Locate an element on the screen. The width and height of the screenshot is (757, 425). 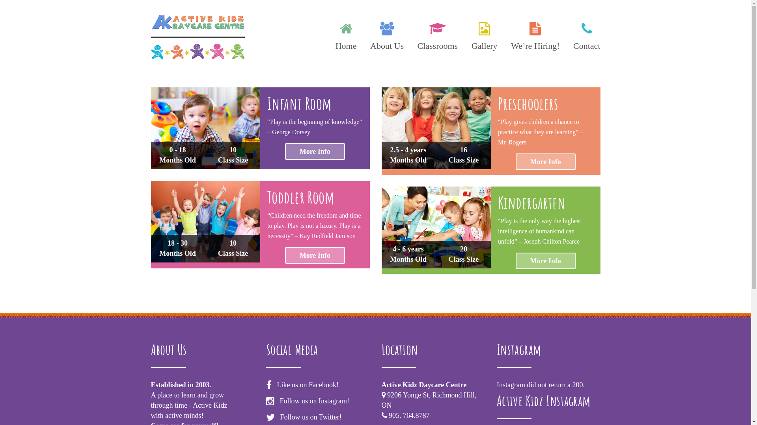
More Info is located at coordinates (315, 255).